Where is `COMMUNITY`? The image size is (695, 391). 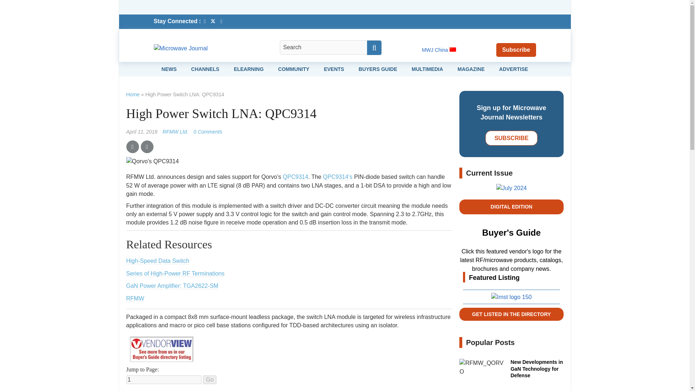
COMMUNITY is located at coordinates (294, 69).